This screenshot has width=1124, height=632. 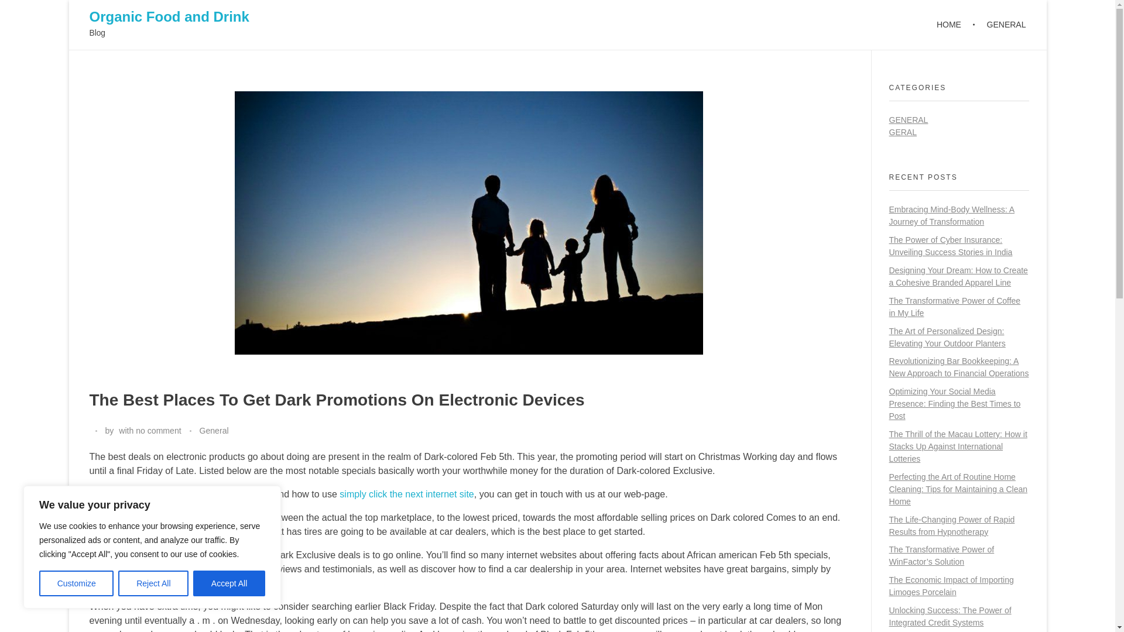 I want to click on GERAL, so click(x=902, y=132).